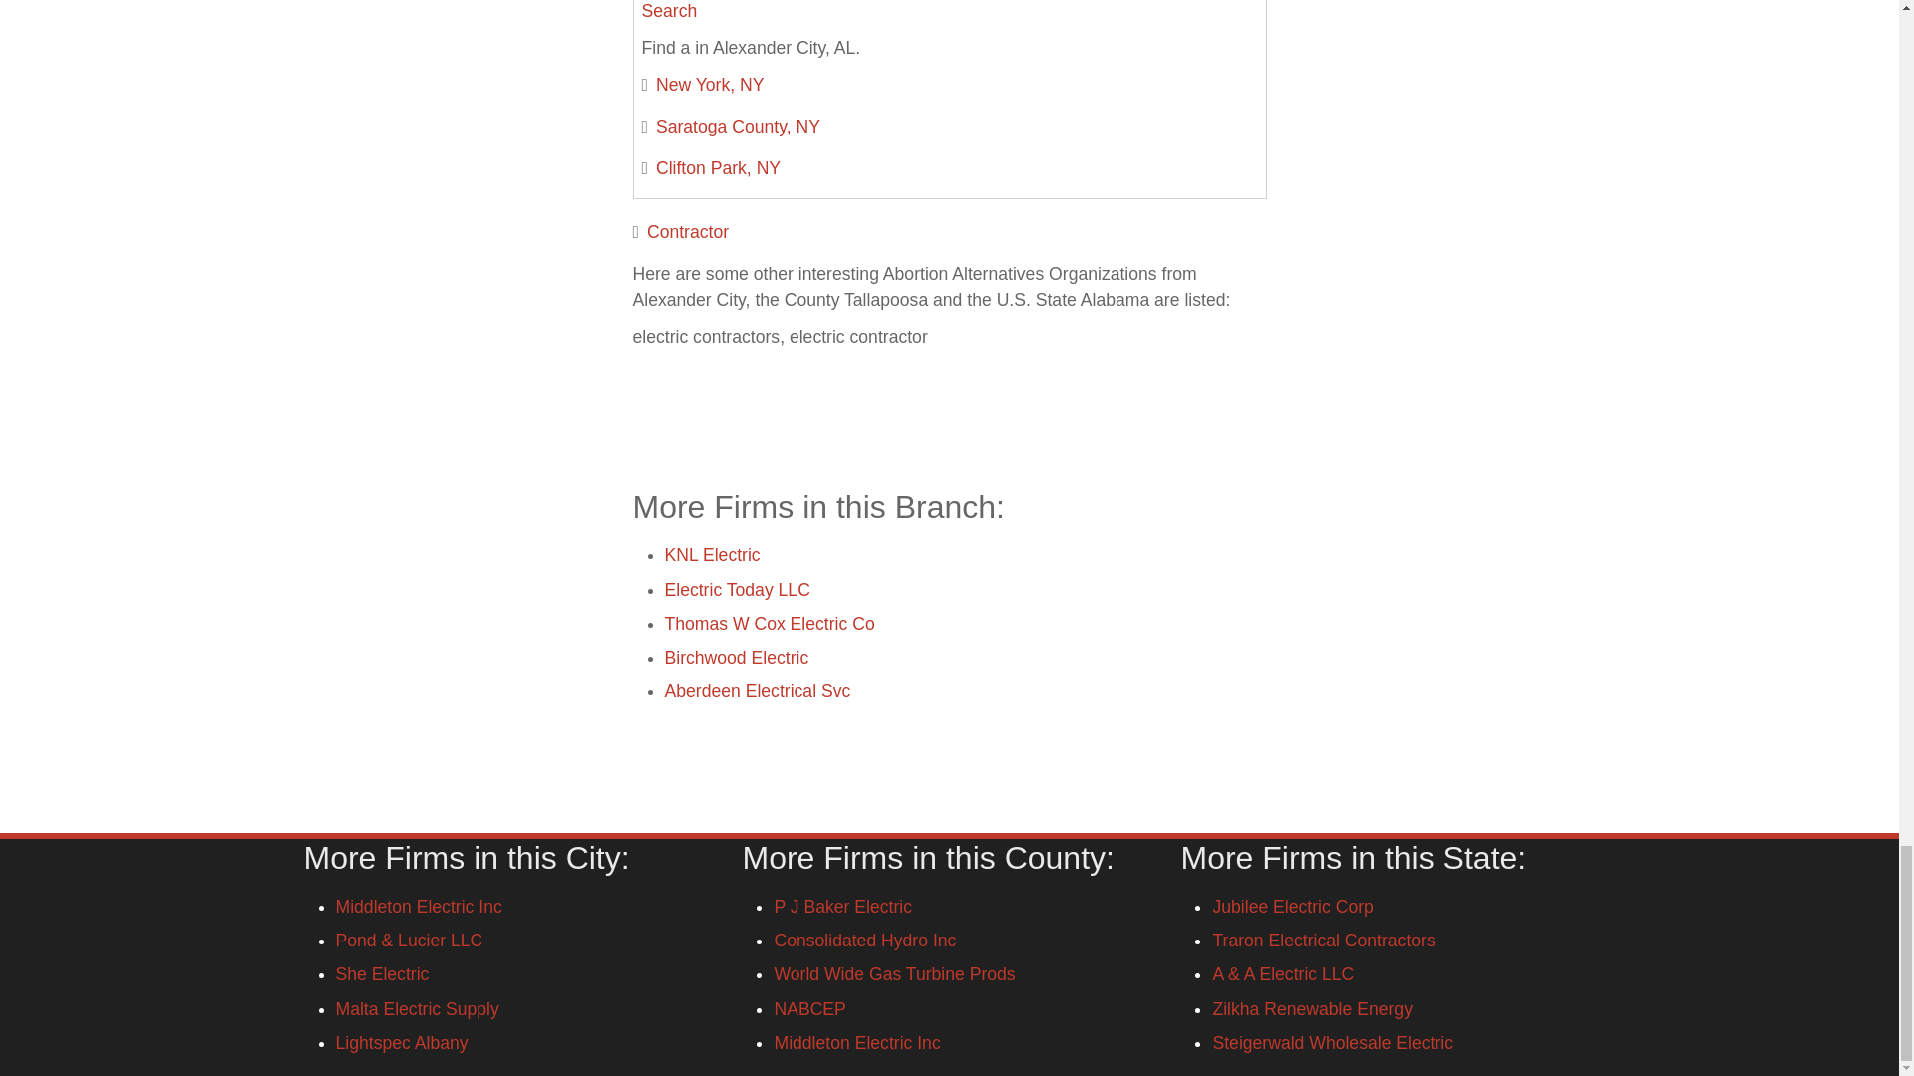  What do you see at coordinates (737, 590) in the screenshot?
I see `Electric Today LLC` at bounding box center [737, 590].